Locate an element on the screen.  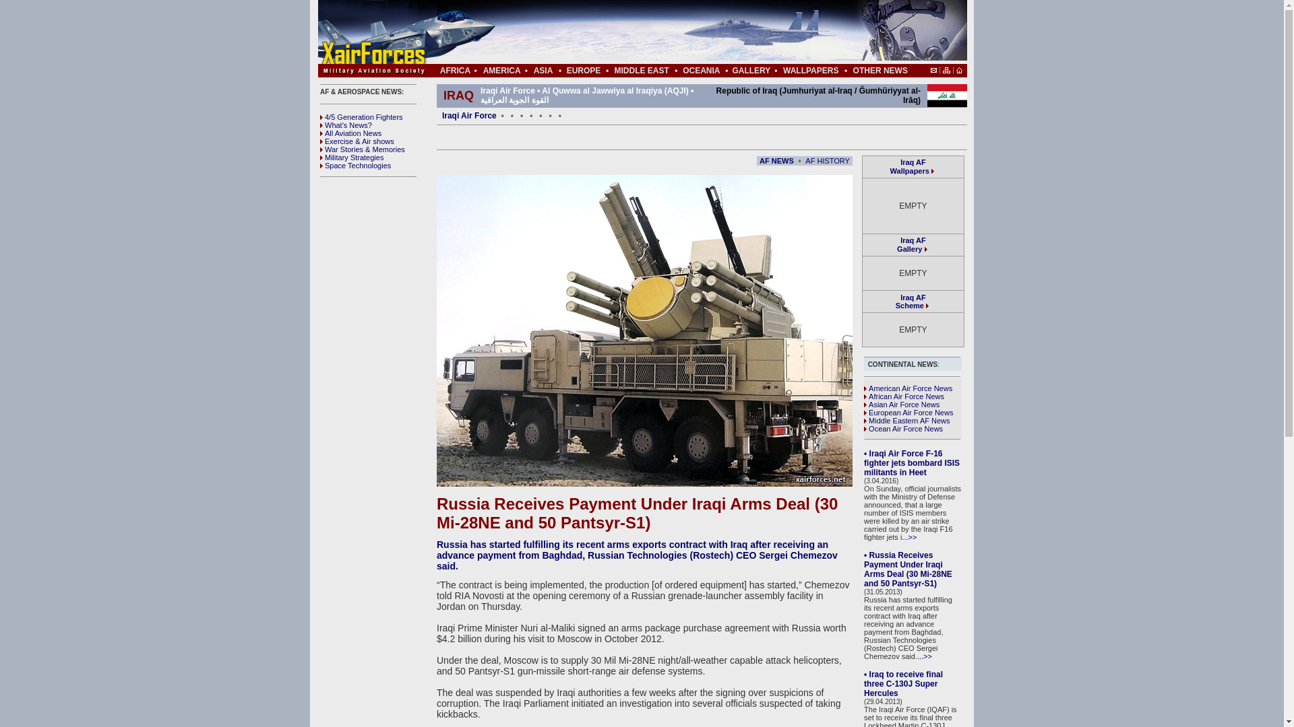
Advertisement is located at coordinates (594, 160).